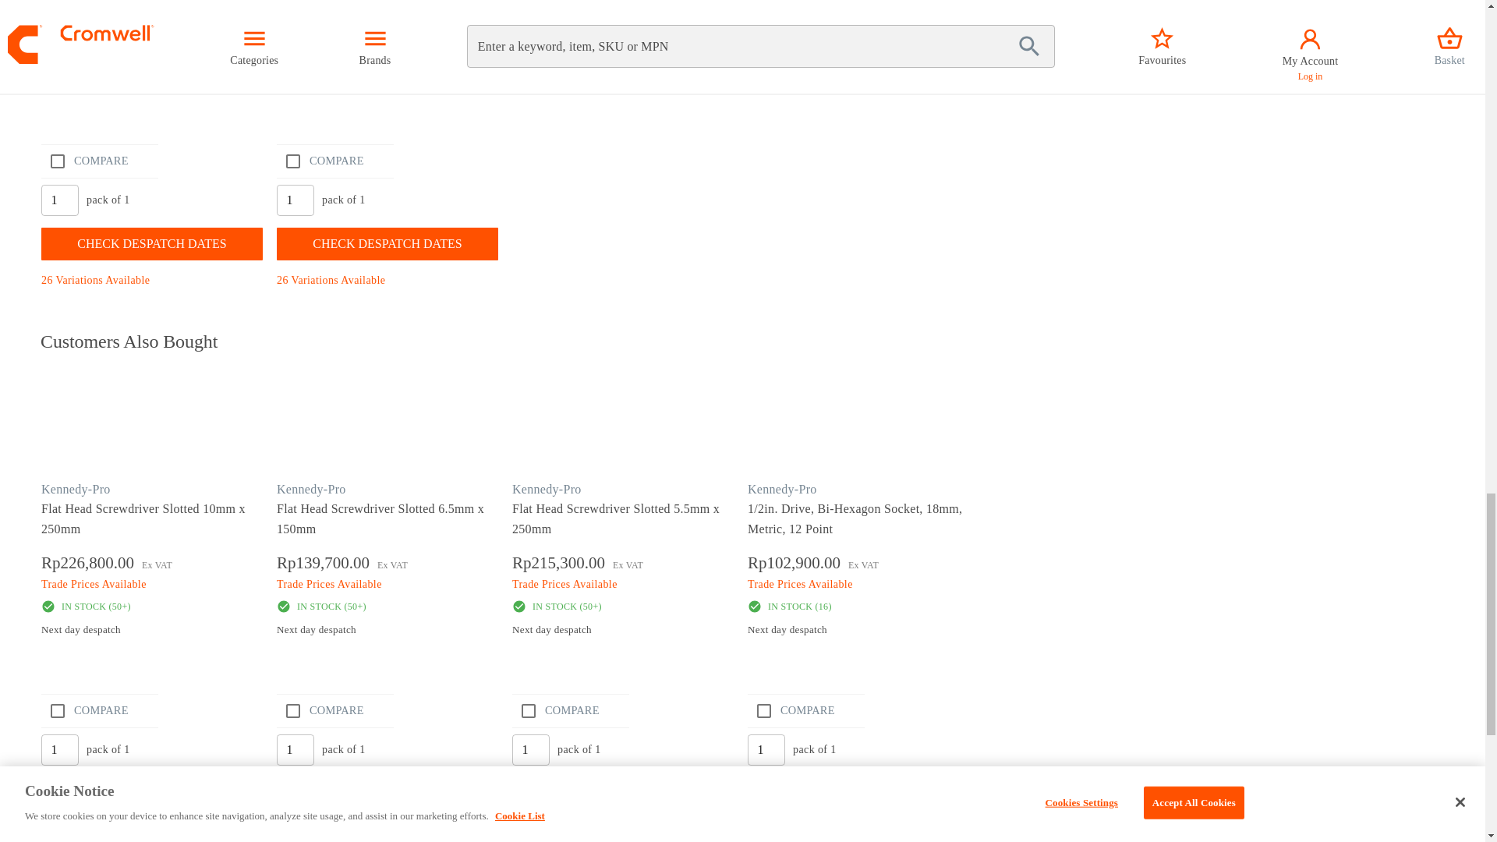 The width and height of the screenshot is (1497, 842). What do you see at coordinates (153, 519) in the screenshot?
I see `View Flat Head Screwdriver Slotted 10mm x 250mm` at bounding box center [153, 519].